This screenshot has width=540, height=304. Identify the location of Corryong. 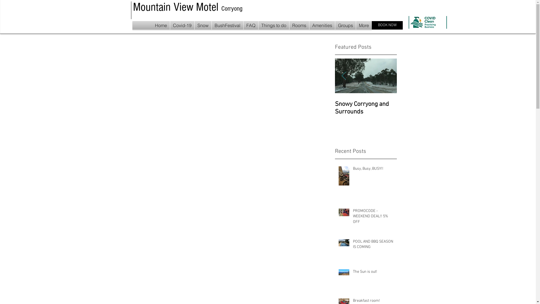
(232, 8).